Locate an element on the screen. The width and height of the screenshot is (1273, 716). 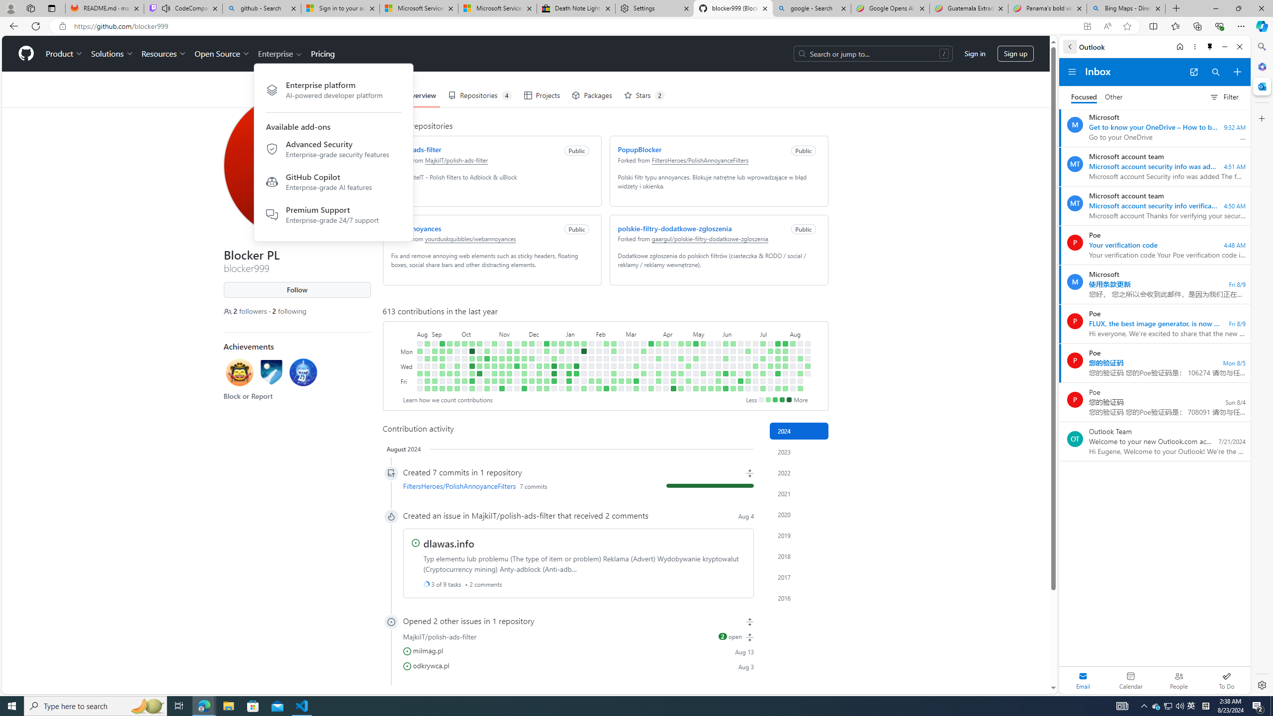
Open Source is located at coordinates (223, 54).